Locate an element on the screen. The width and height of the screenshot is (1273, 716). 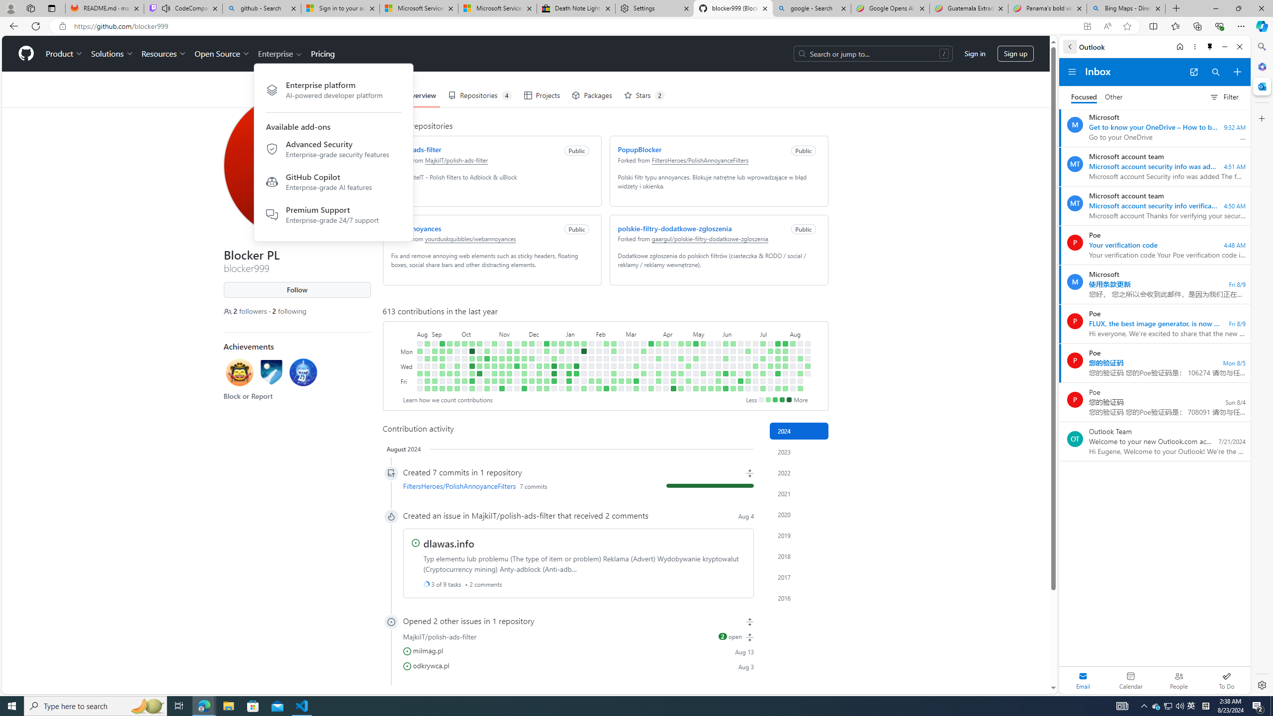
Open Source is located at coordinates (223, 54).